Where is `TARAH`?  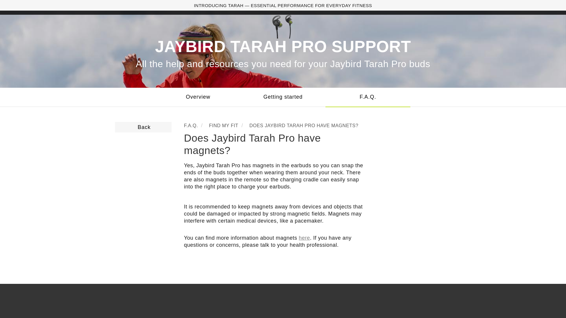 TARAH is located at coordinates (335, 44).